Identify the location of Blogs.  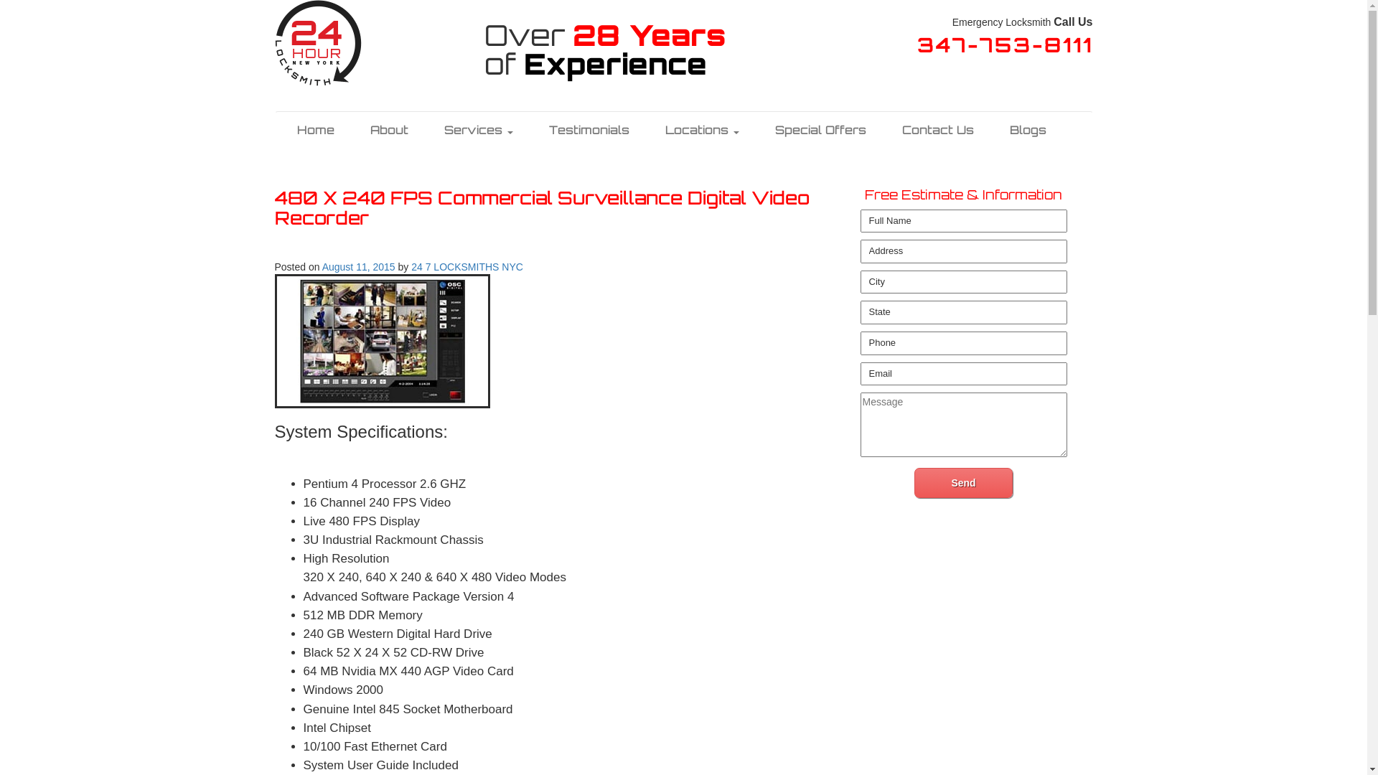
(1028, 129).